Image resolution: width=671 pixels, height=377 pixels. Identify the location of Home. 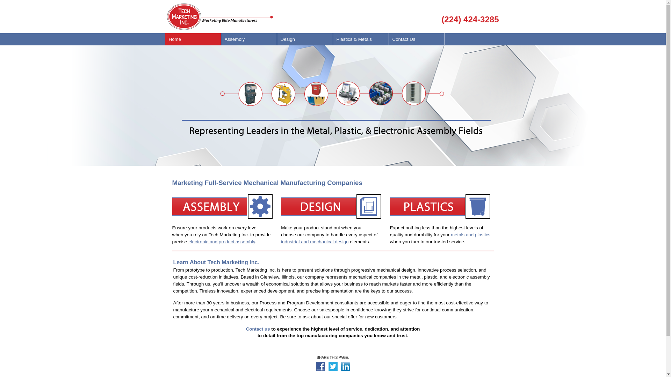
(193, 39).